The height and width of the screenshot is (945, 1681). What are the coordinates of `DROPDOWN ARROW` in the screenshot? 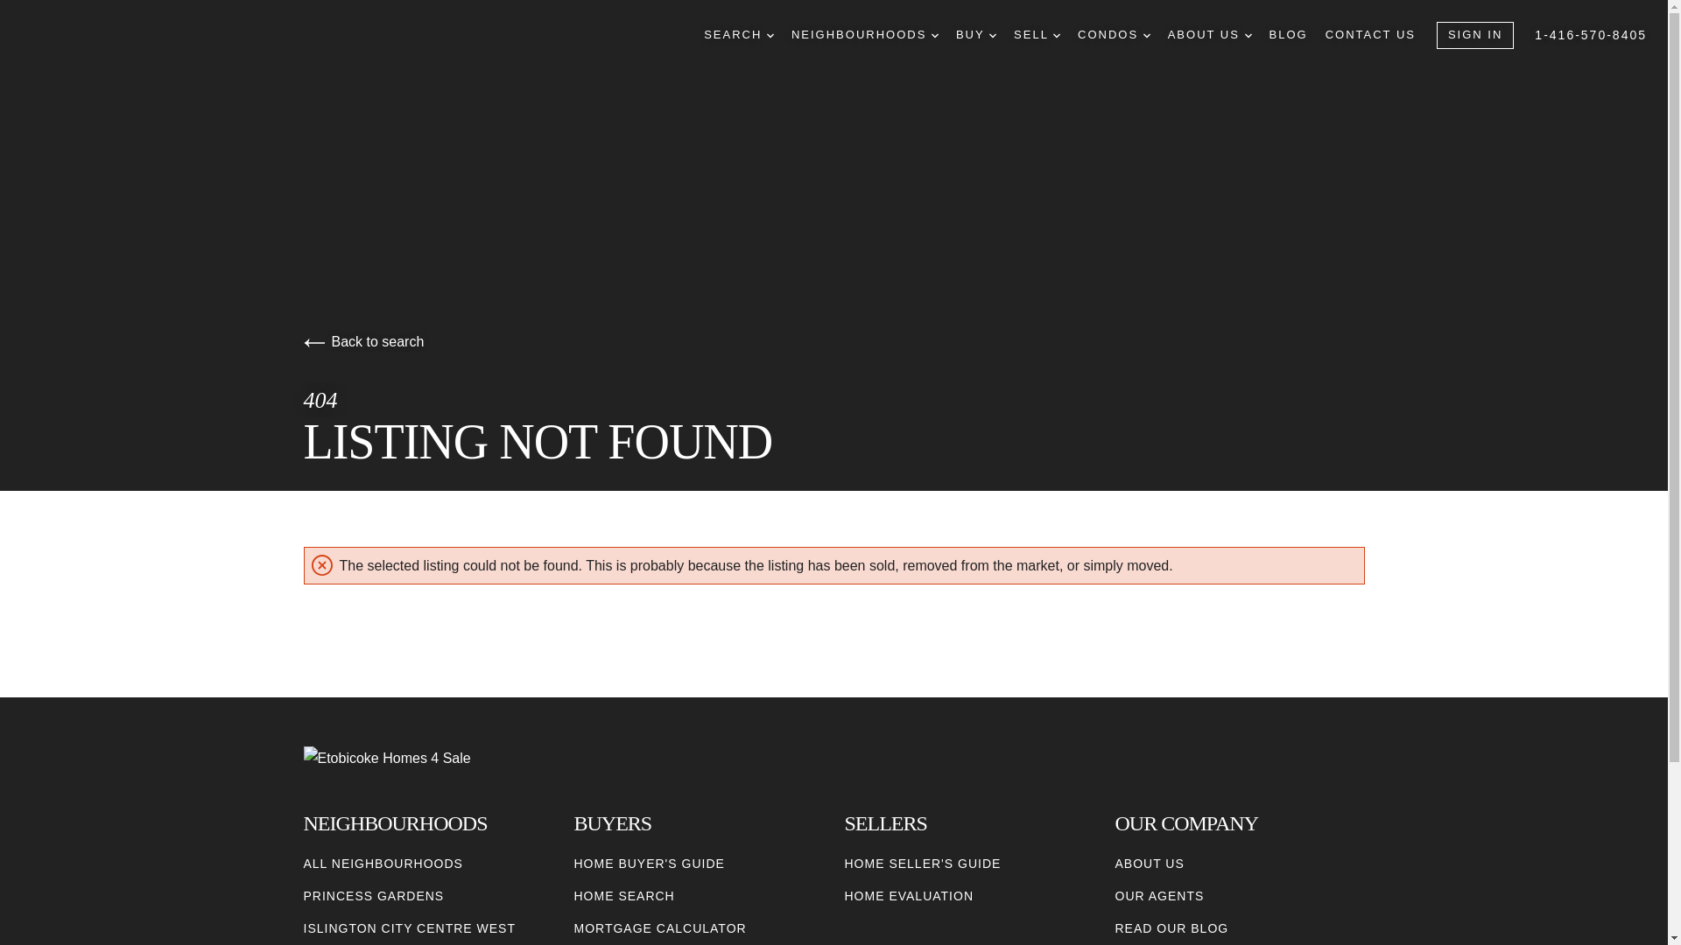 It's located at (1146, 35).